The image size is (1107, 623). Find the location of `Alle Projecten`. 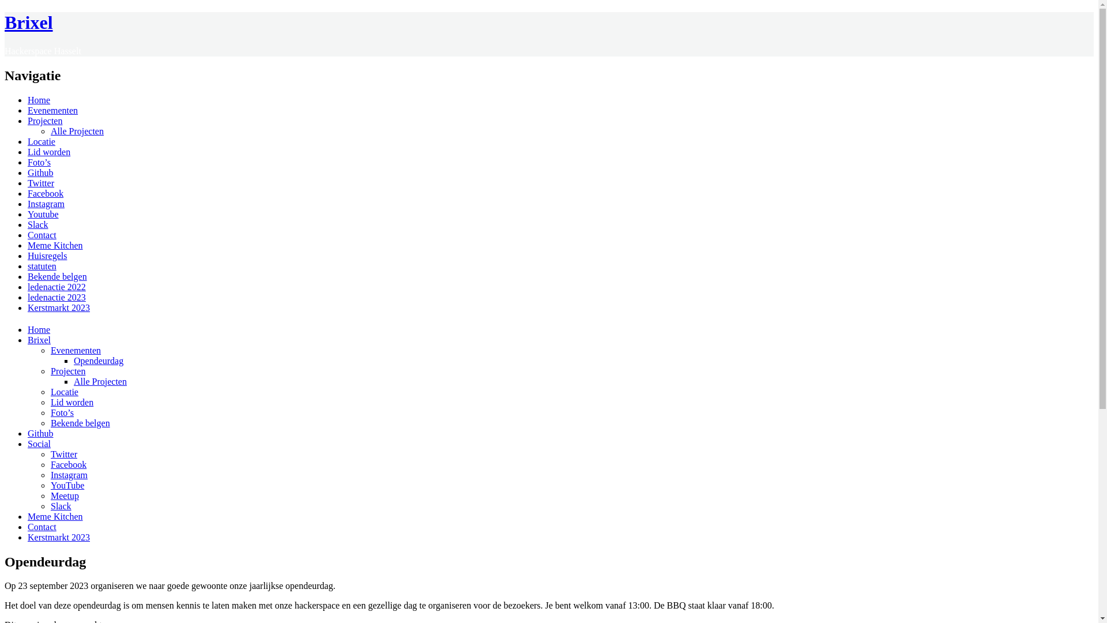

Alle Projecten is located at coordinates (100, 382).